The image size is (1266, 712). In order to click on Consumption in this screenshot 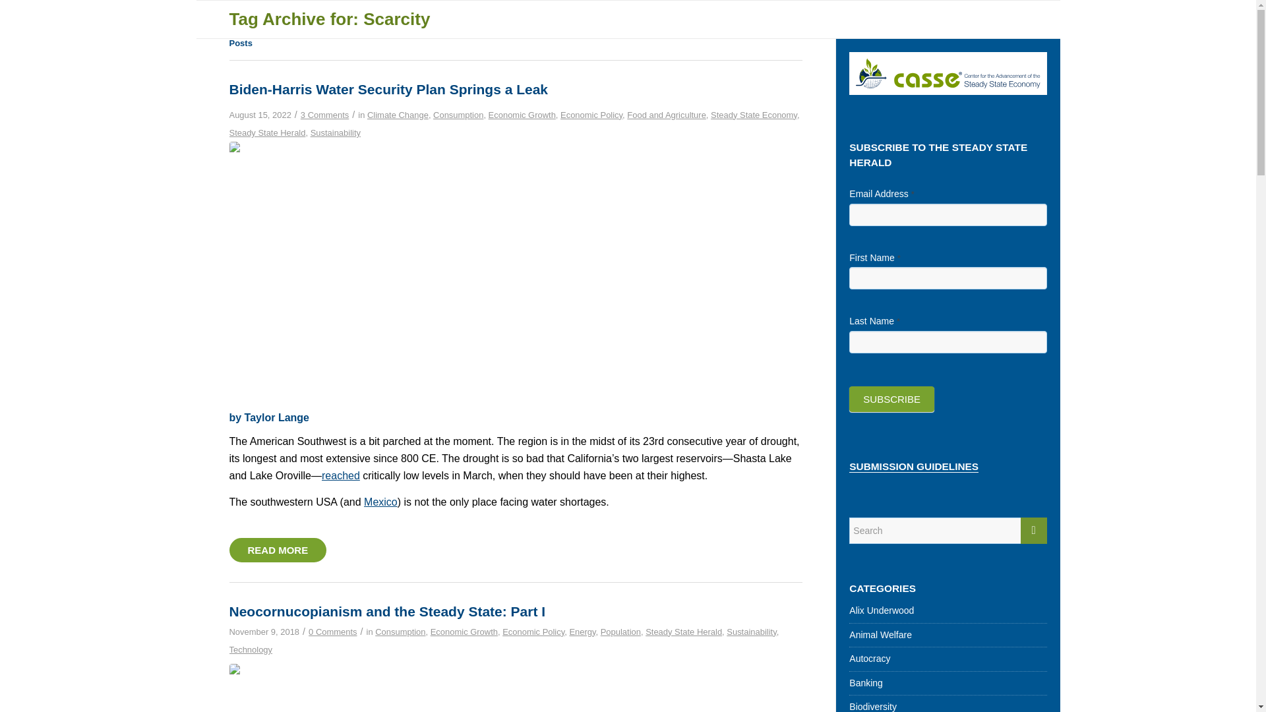, I will do `click(458, 115)`.